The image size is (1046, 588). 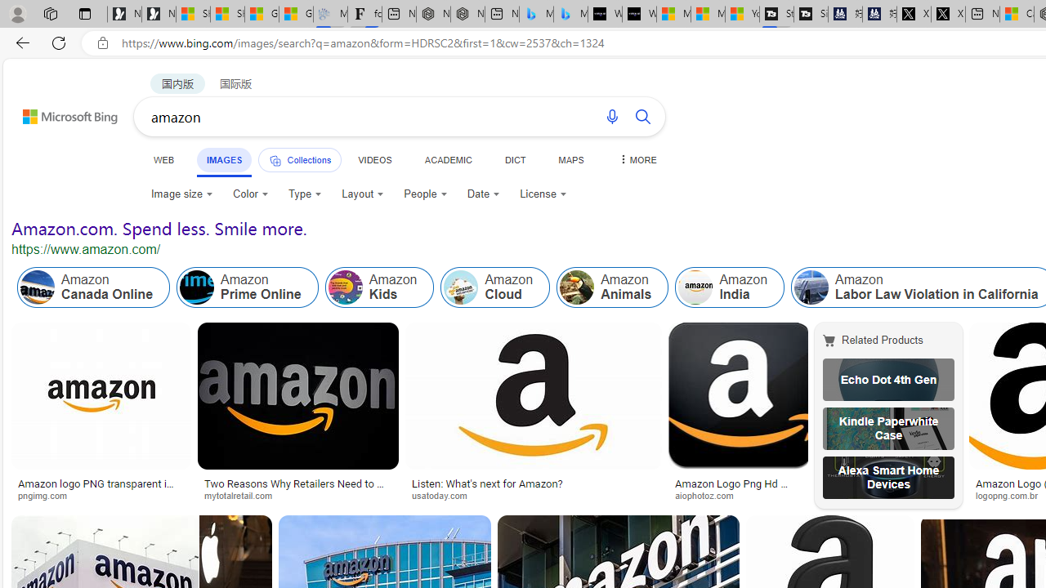 What do you see at coordinates (888, 380) in the screenshot?
I see `Amazon Echo Dot 4th Gen` at bounding box center [888, 380].